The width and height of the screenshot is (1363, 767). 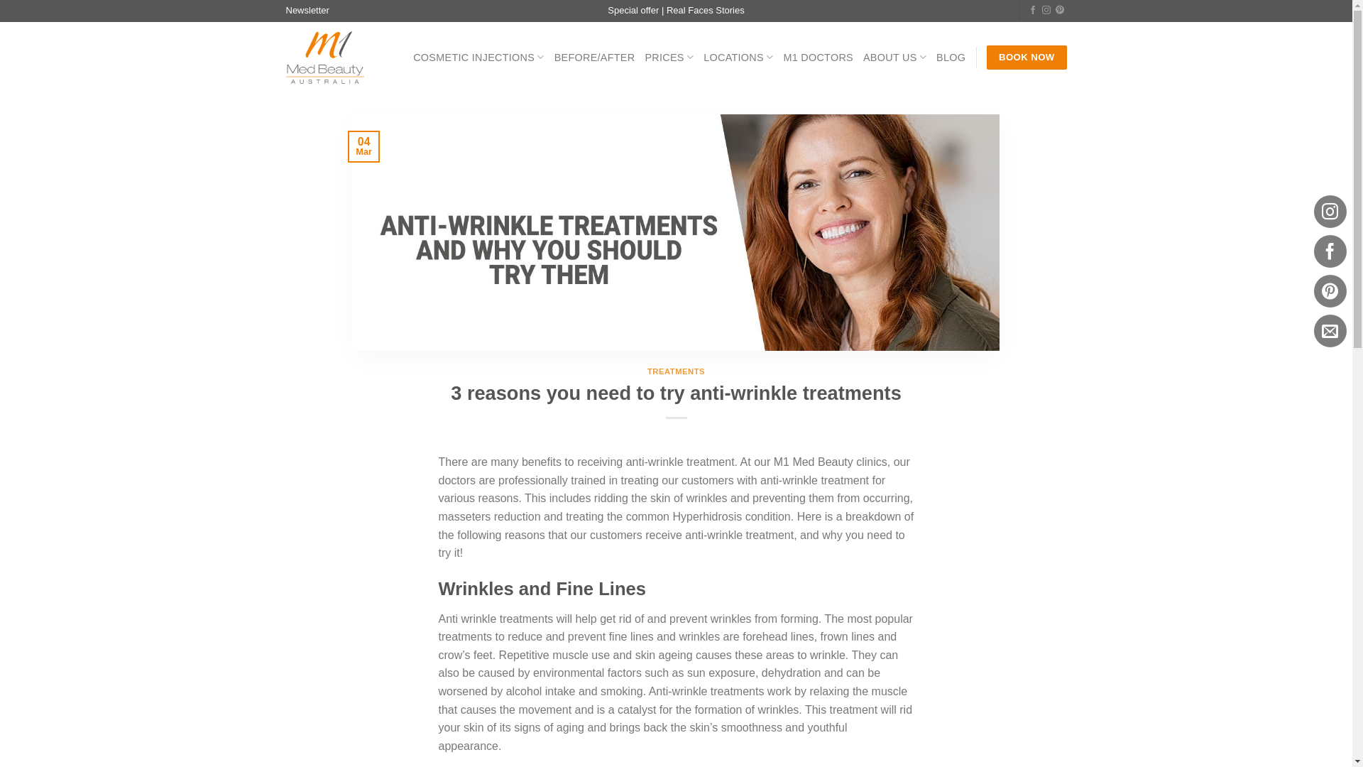 What do you see at coordinates (478, 57) in the screenshot?
I see `COSMETIC INJECTIONS` at bounding box center [478, 57].